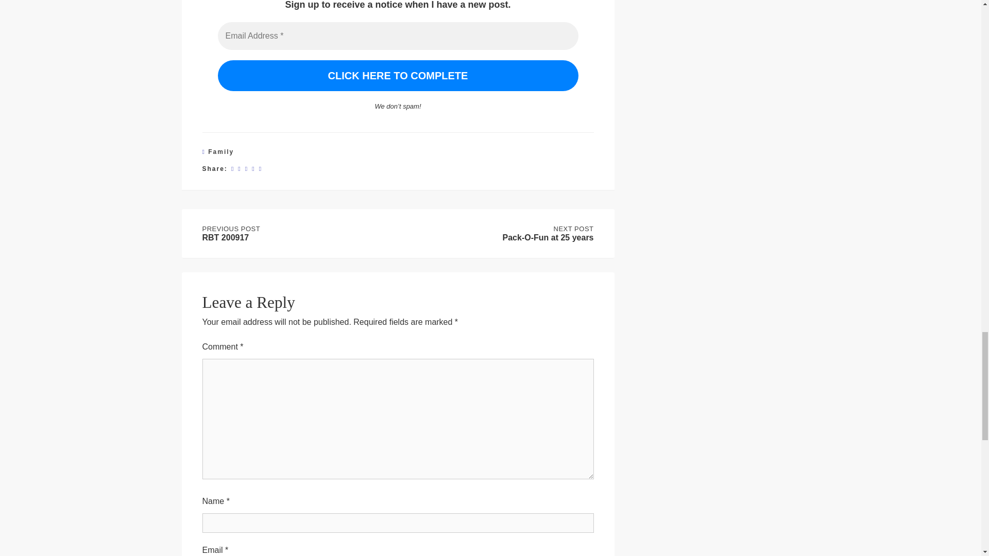 This screenshot has height=556, width=989. Describe the element at coordinates (298, 233) in the screenshot. I see `Click here to complete` at that location.